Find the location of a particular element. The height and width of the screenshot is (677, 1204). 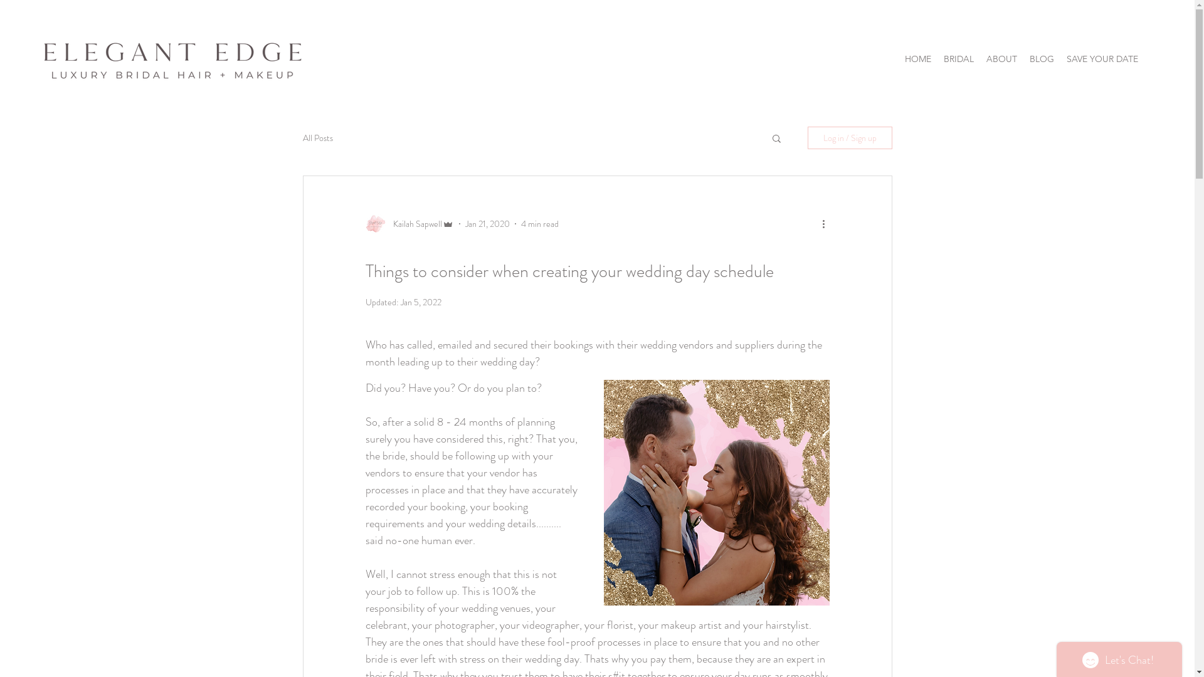

BRIDAL is located at coordinates (959, 59).